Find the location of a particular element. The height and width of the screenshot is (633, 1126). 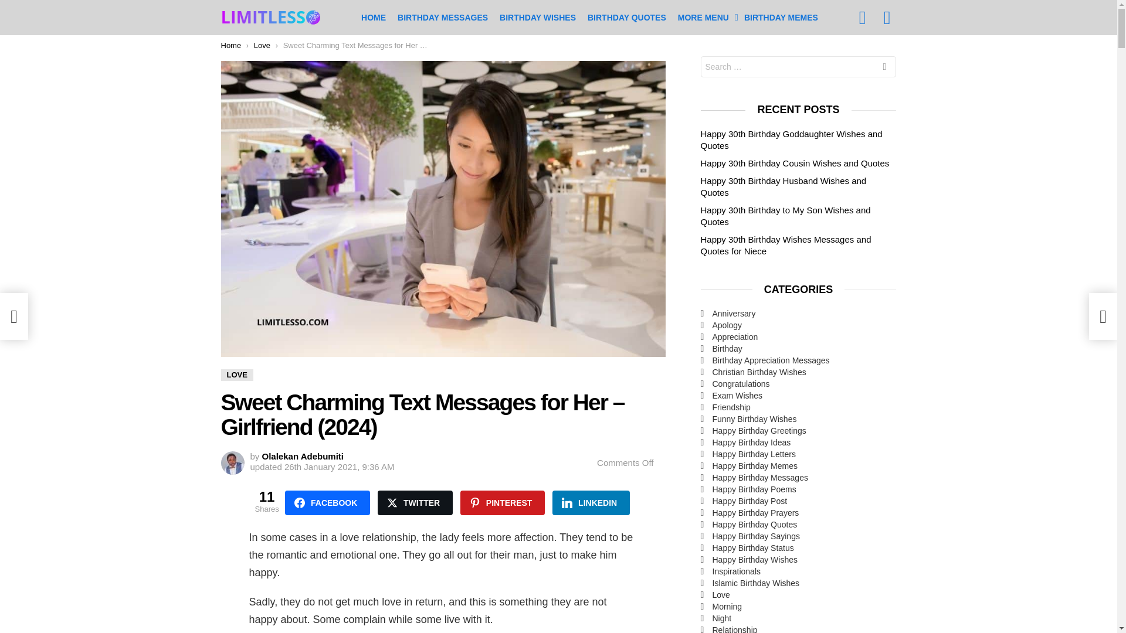

BIRTHDAY WISHES is located at coordinates (538, 18).